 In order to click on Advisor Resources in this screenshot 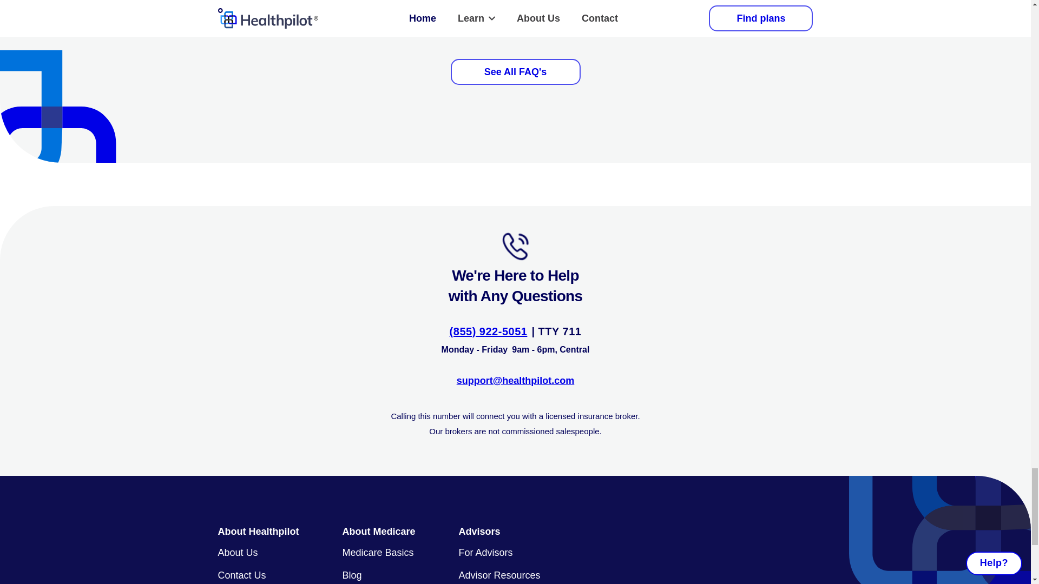, I will do `click(499, 575)`.